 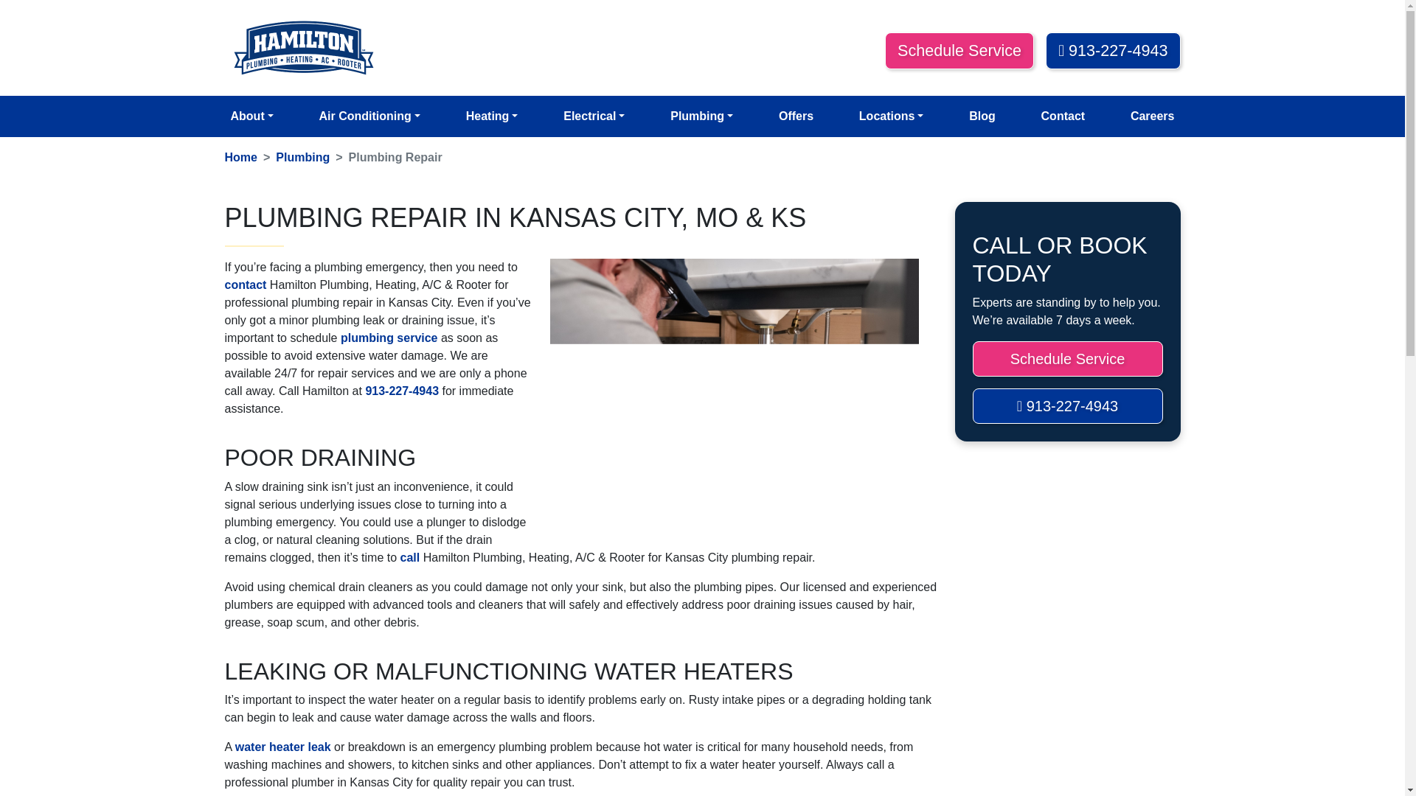 I want to click on Schedule Service, so click(x=959, y=50).